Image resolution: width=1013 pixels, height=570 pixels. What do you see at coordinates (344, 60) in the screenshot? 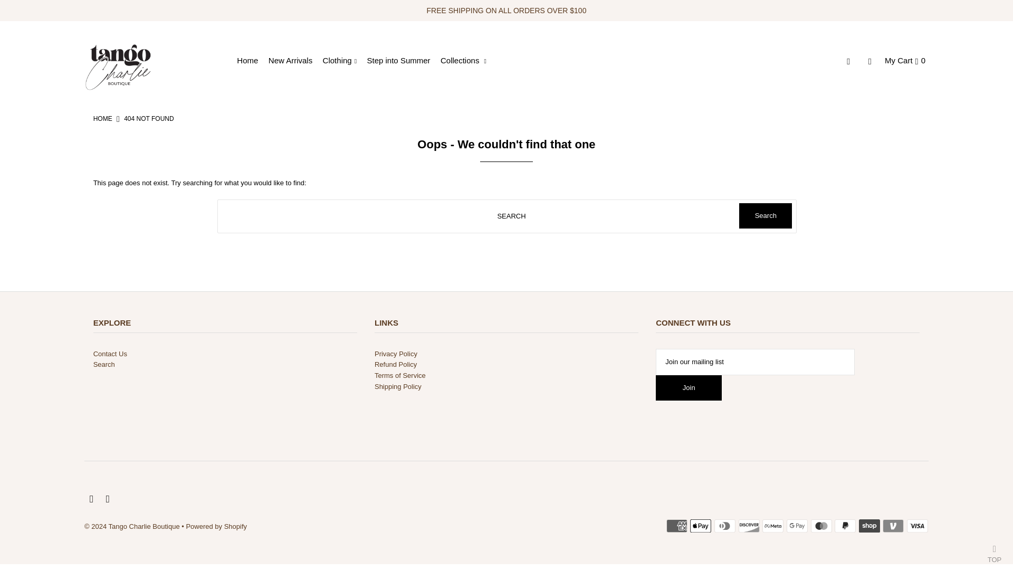
I see `Clothing` at bounding box center [344, 60].